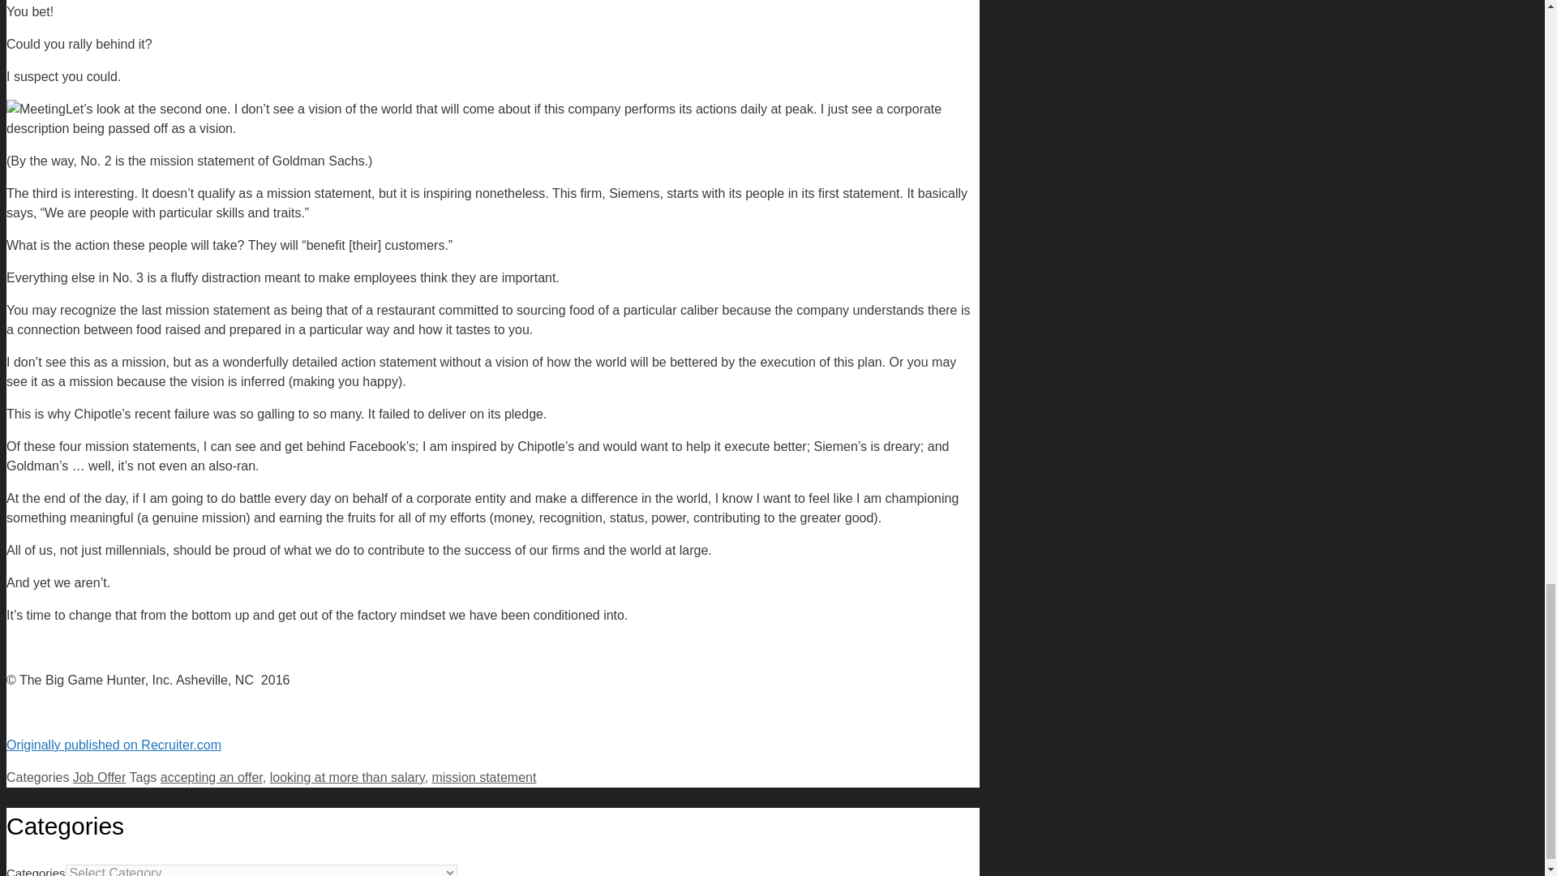 Image resolution: width=1557 pixels, height=876 pixels. I want to click on Job Offer, so click(99, 777).